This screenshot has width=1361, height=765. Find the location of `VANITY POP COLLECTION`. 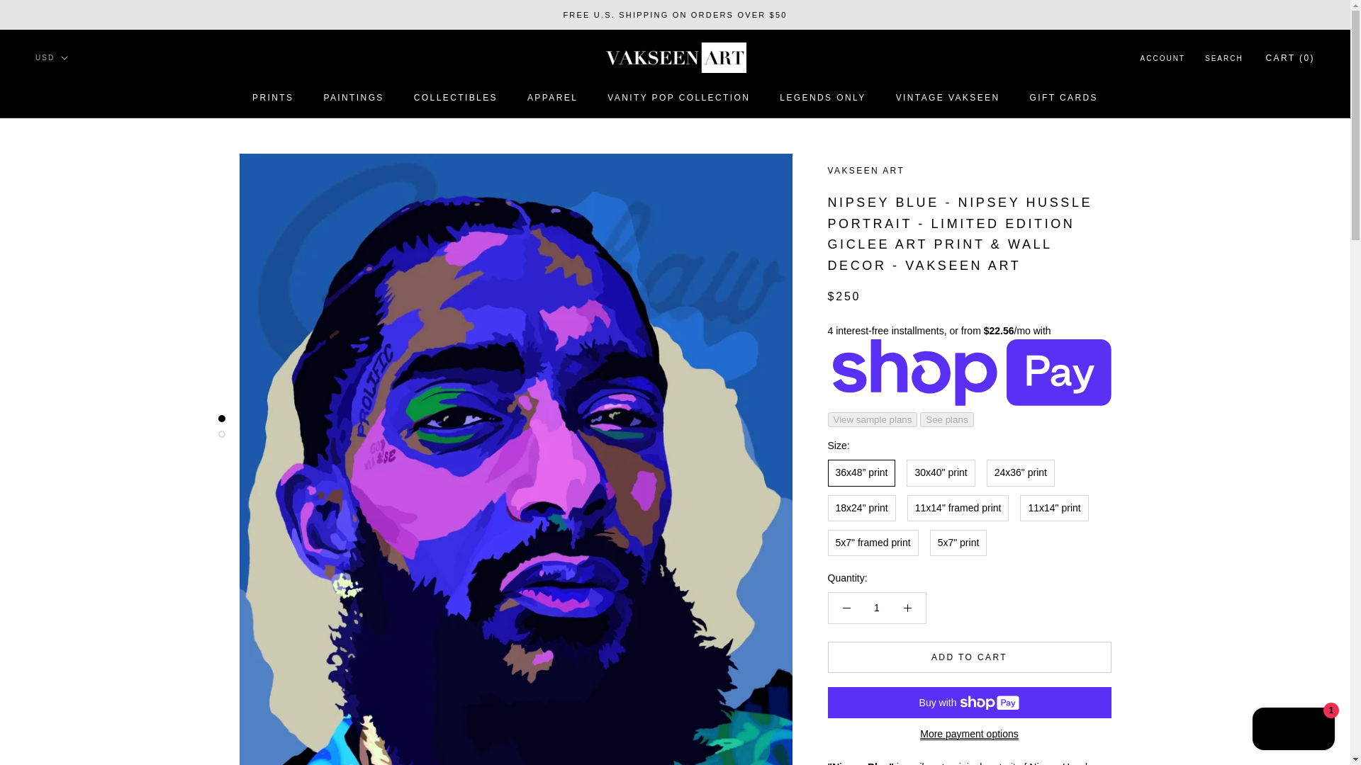

VANITY POP COLLECTION is located at coordinates (877, 608).